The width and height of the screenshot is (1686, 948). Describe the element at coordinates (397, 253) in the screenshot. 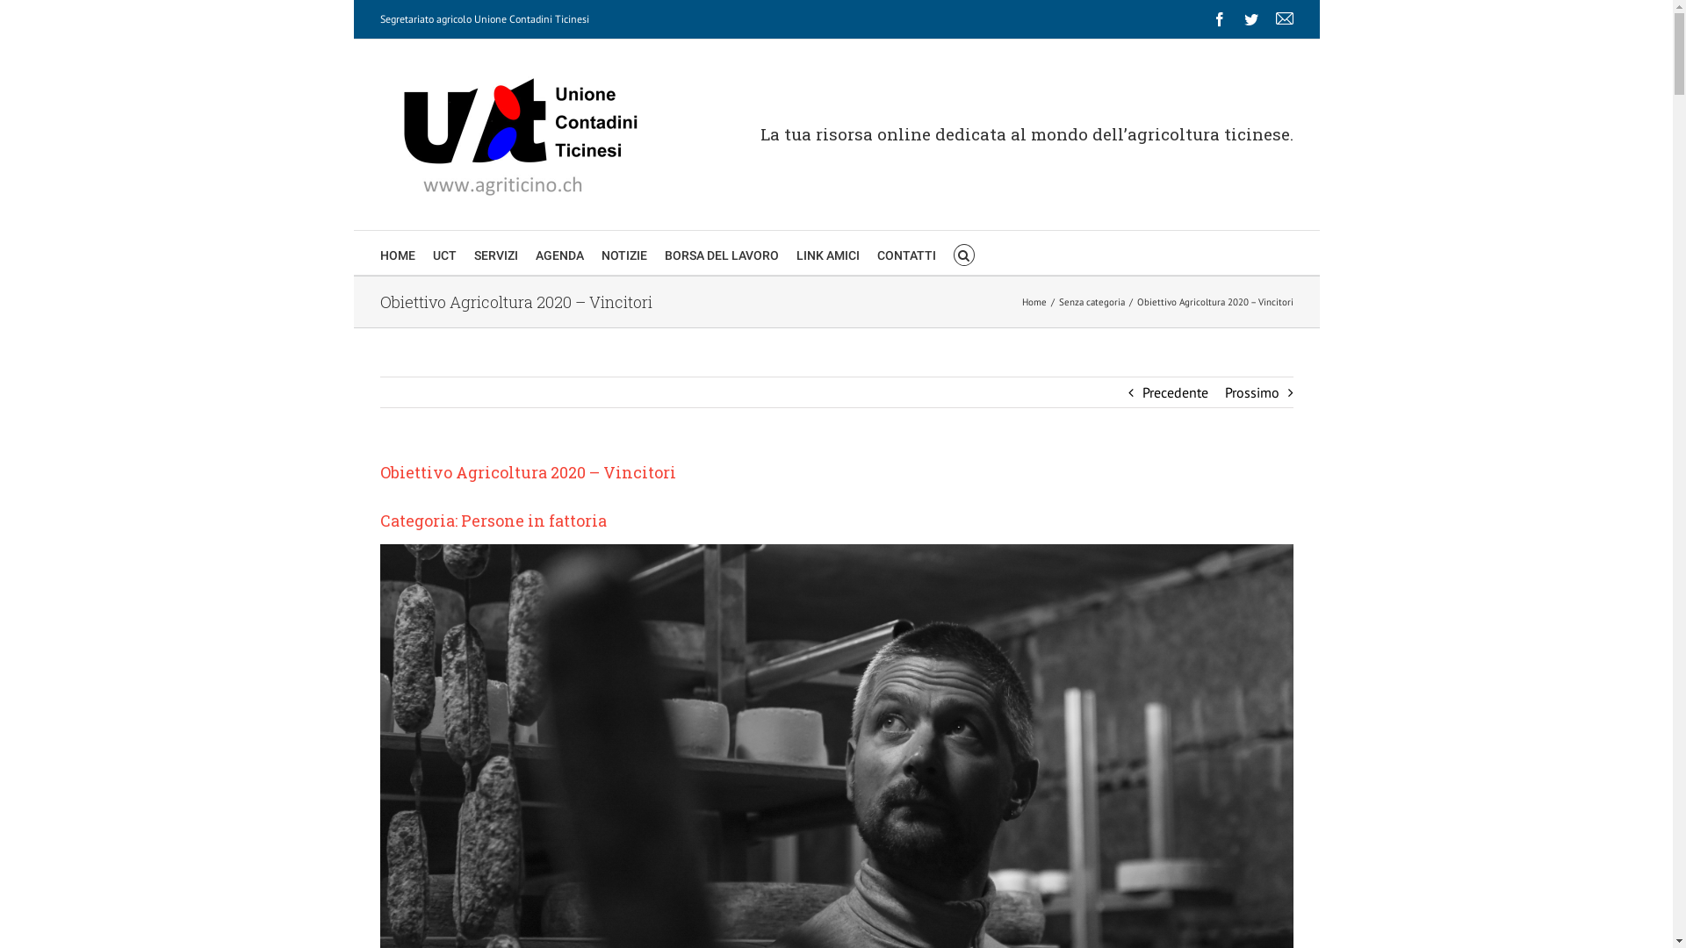

I see `HOME` at that location.